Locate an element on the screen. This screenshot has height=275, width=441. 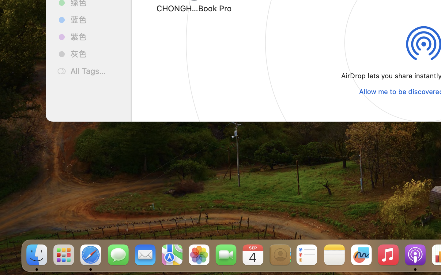
蓝色 is located at coordinates (95, 20).